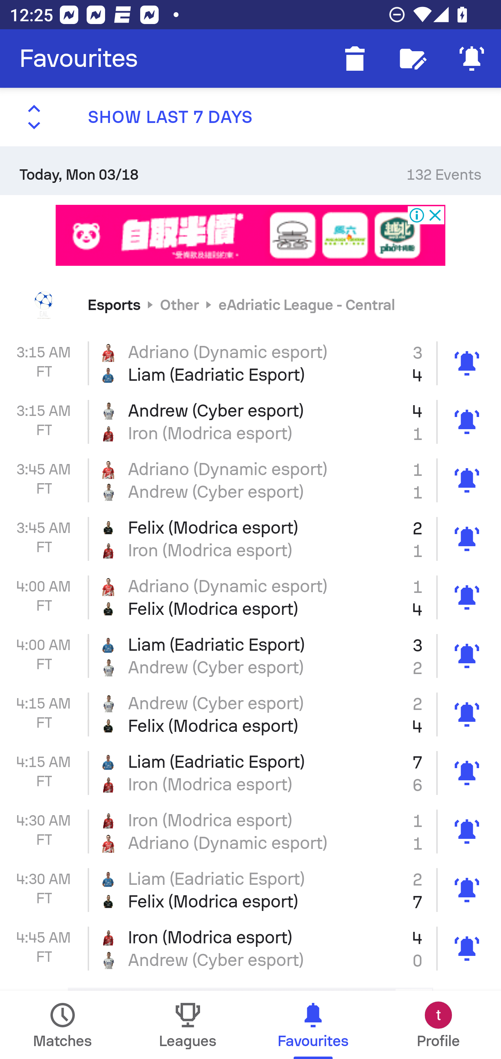 The height and width of the screenshot is (1059, 501). What do you see at coordinates (79, 59) in the screenshot?
I see `Favourites` at bounding box center [79, 59].